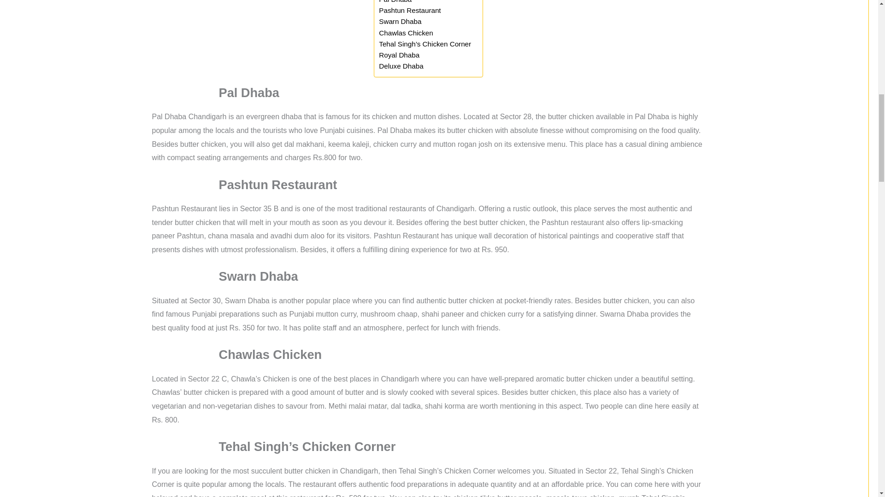 Image resolution: width=885 pixels, height=497 pixels. I want to click on Swarn Dhaba, so click(400, 21).